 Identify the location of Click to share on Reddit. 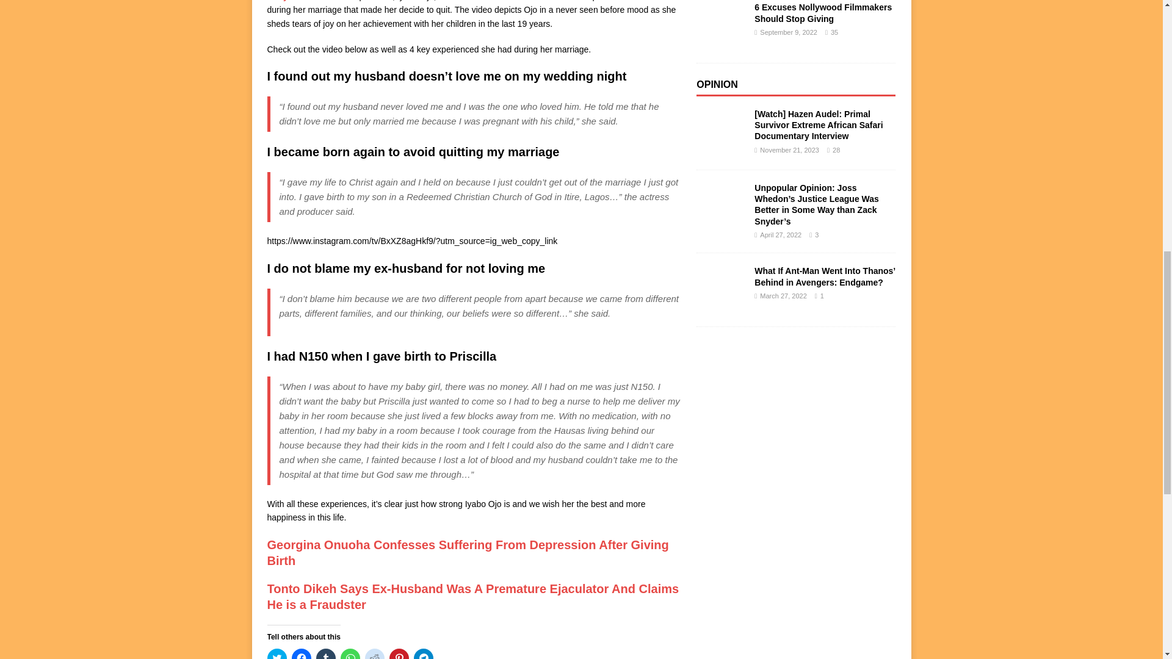
(374, 654).